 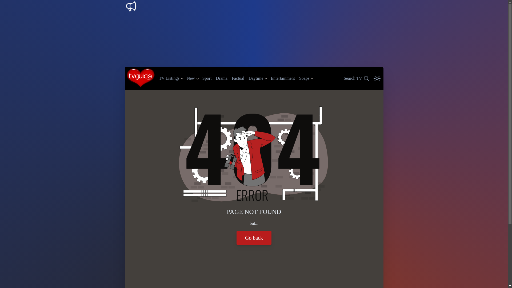 I want to click on Drama, so click(x=191, y=78).